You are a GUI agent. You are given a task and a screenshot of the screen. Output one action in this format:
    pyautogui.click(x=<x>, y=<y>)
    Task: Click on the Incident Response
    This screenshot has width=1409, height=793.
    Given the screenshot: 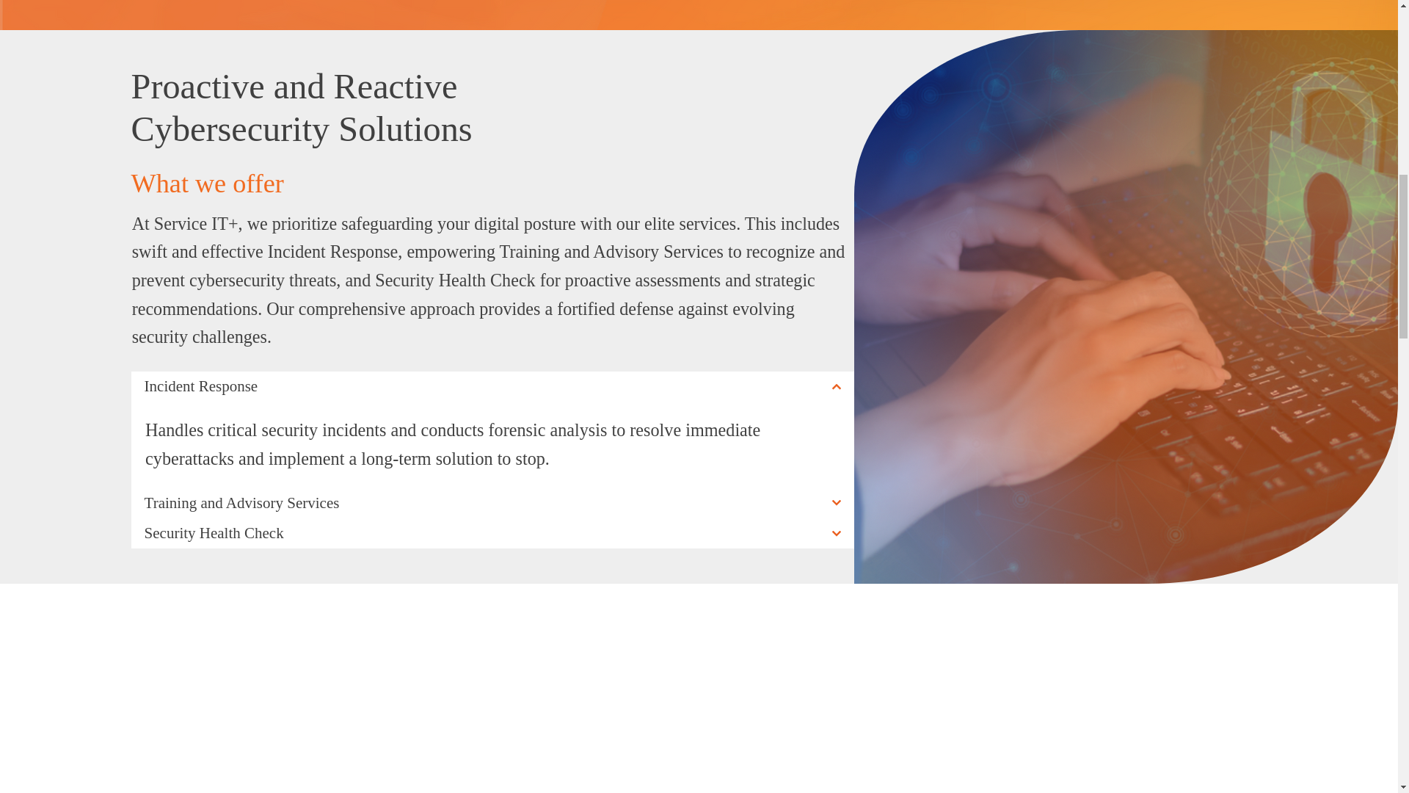 What is the action you would take?
    pyautogui.click(x=492, y=386)
    